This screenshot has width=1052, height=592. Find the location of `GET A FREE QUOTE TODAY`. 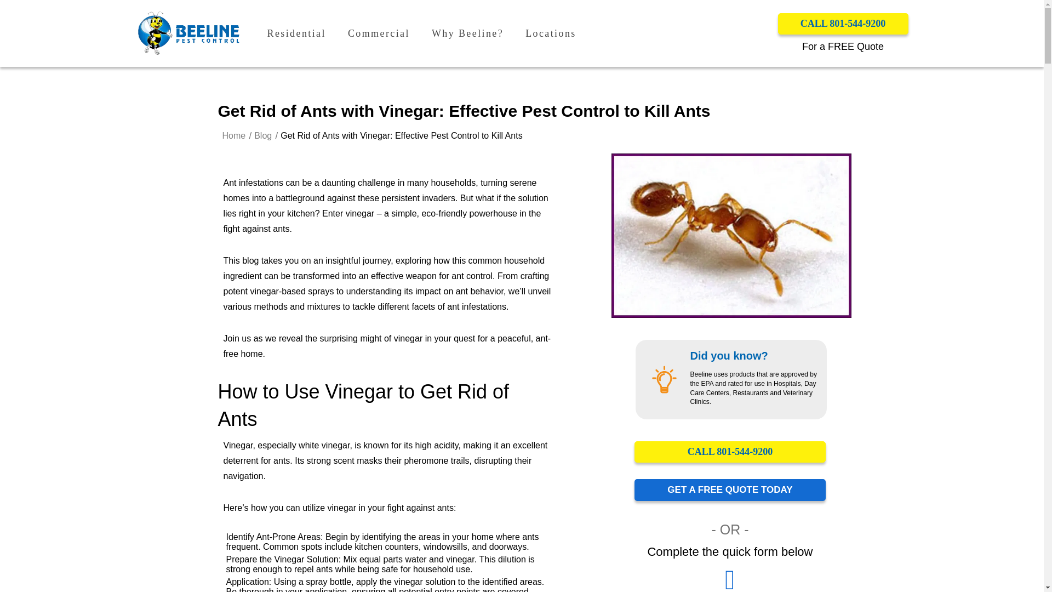

GET A FREE QUOTE TODAY is located at coordinates (730, 489).